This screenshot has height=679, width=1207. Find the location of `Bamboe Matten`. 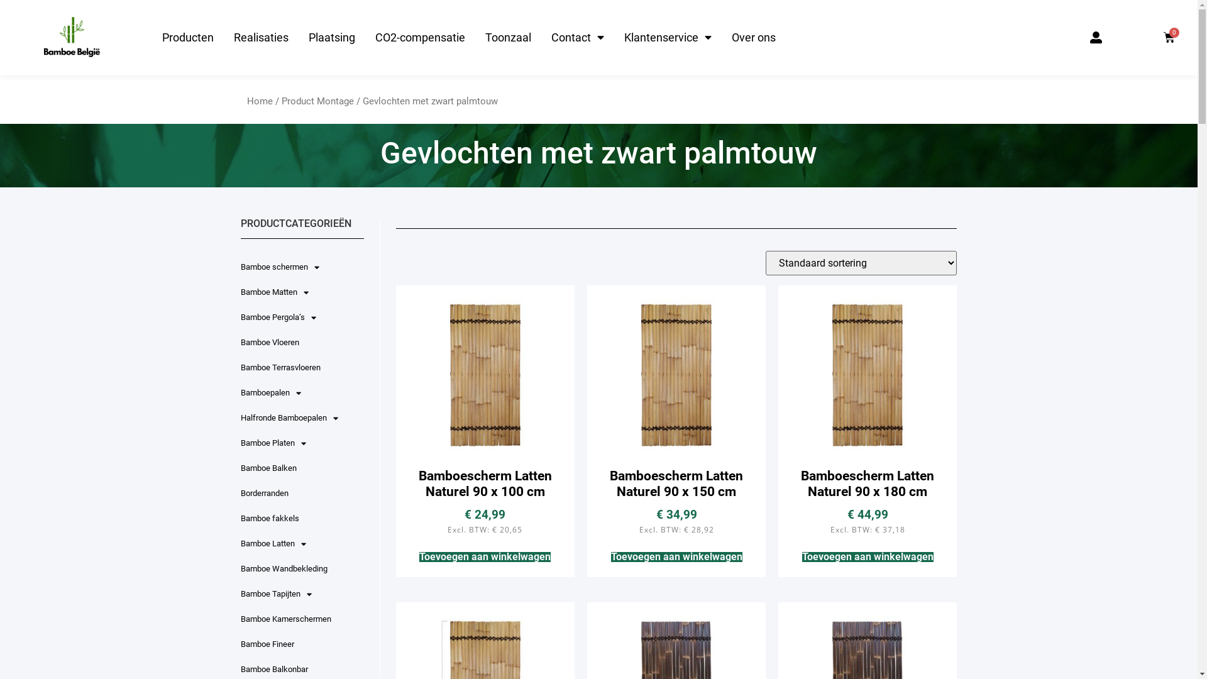

Bamboe Matten is located at coordinates (302, 292).